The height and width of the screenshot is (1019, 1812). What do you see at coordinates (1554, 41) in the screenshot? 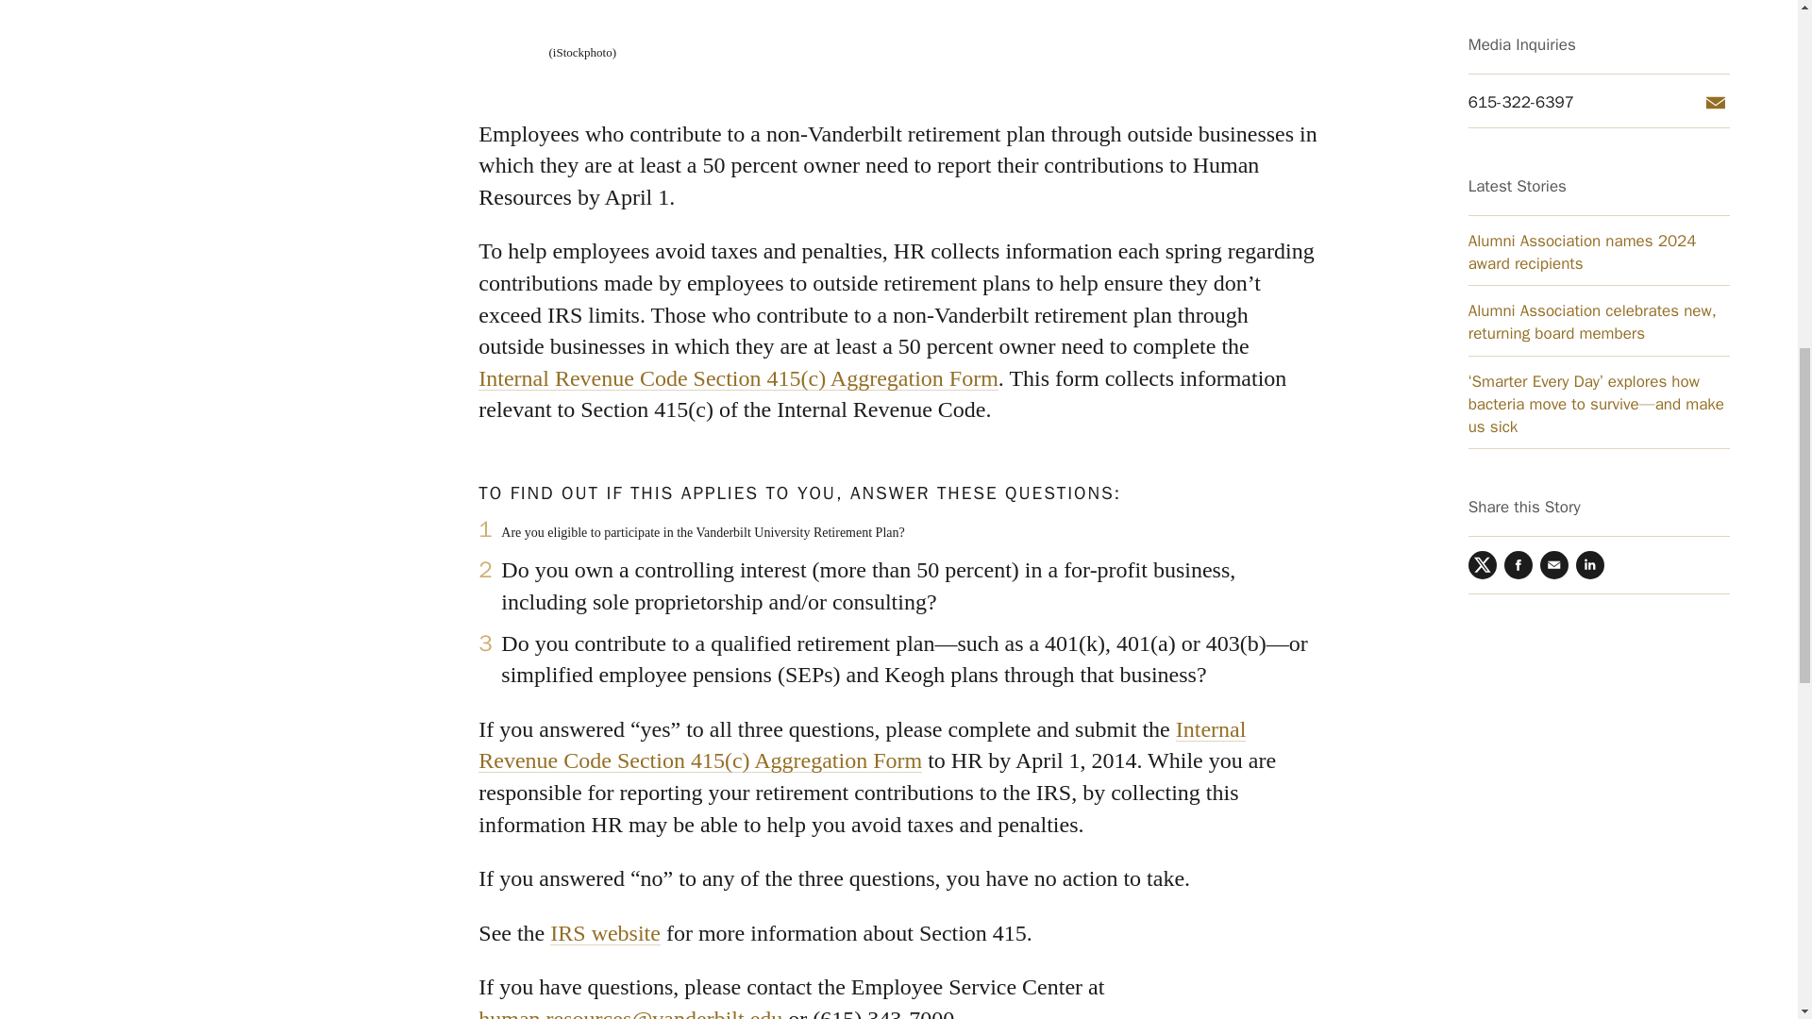
I see `Email` at bounding box center [1554, 41].